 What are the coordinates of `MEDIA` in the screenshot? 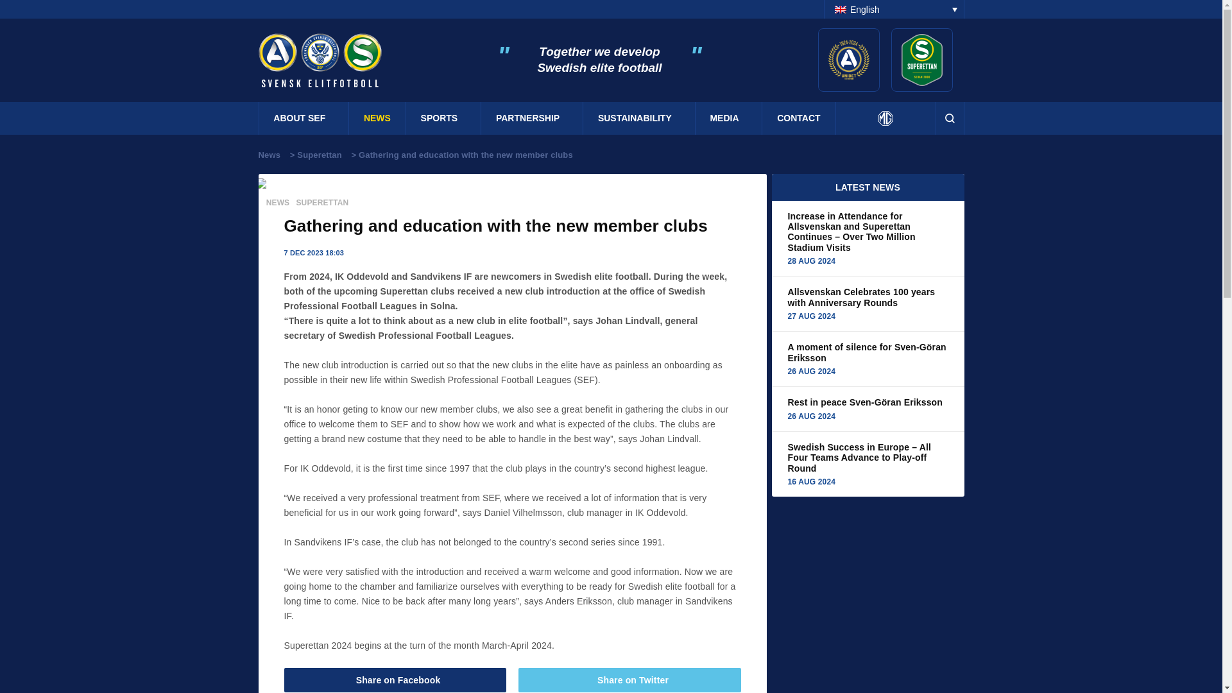 It's located at (728, 118).